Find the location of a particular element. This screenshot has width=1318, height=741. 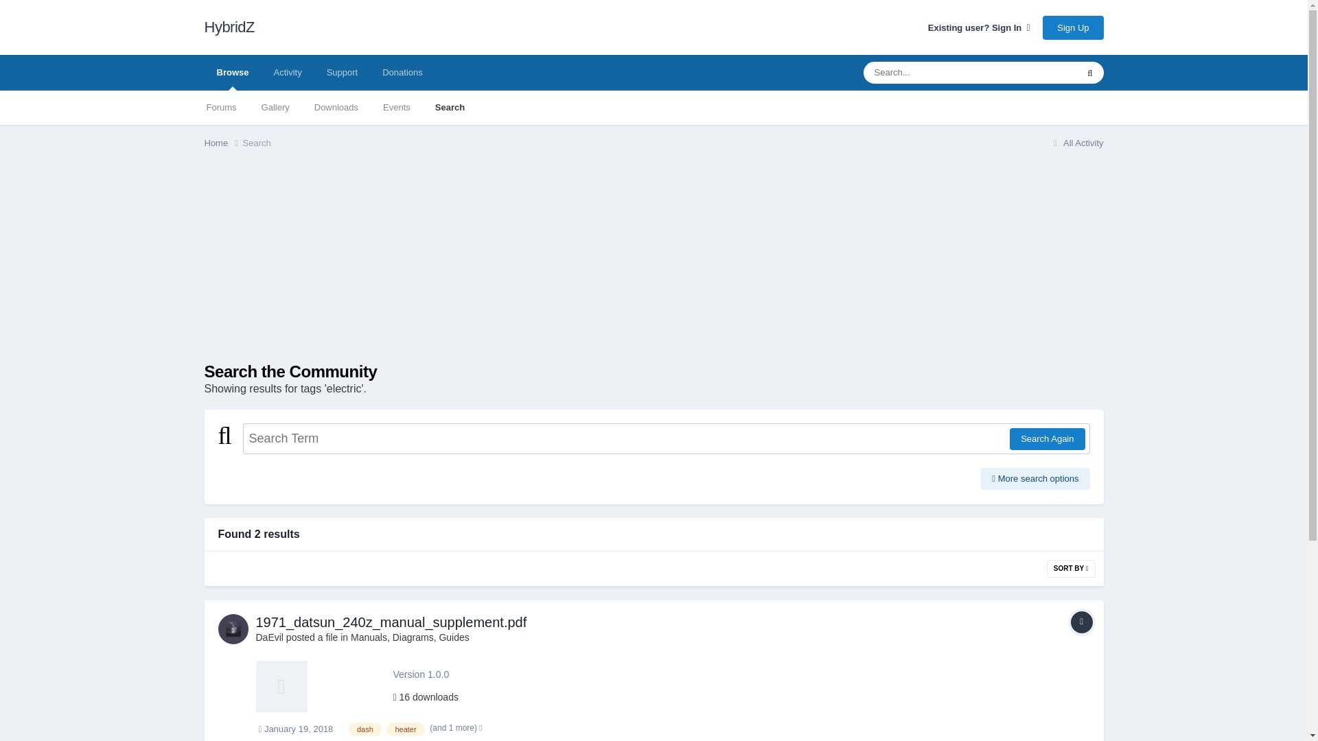

Sign Up is located at coordinates (1072, 27).